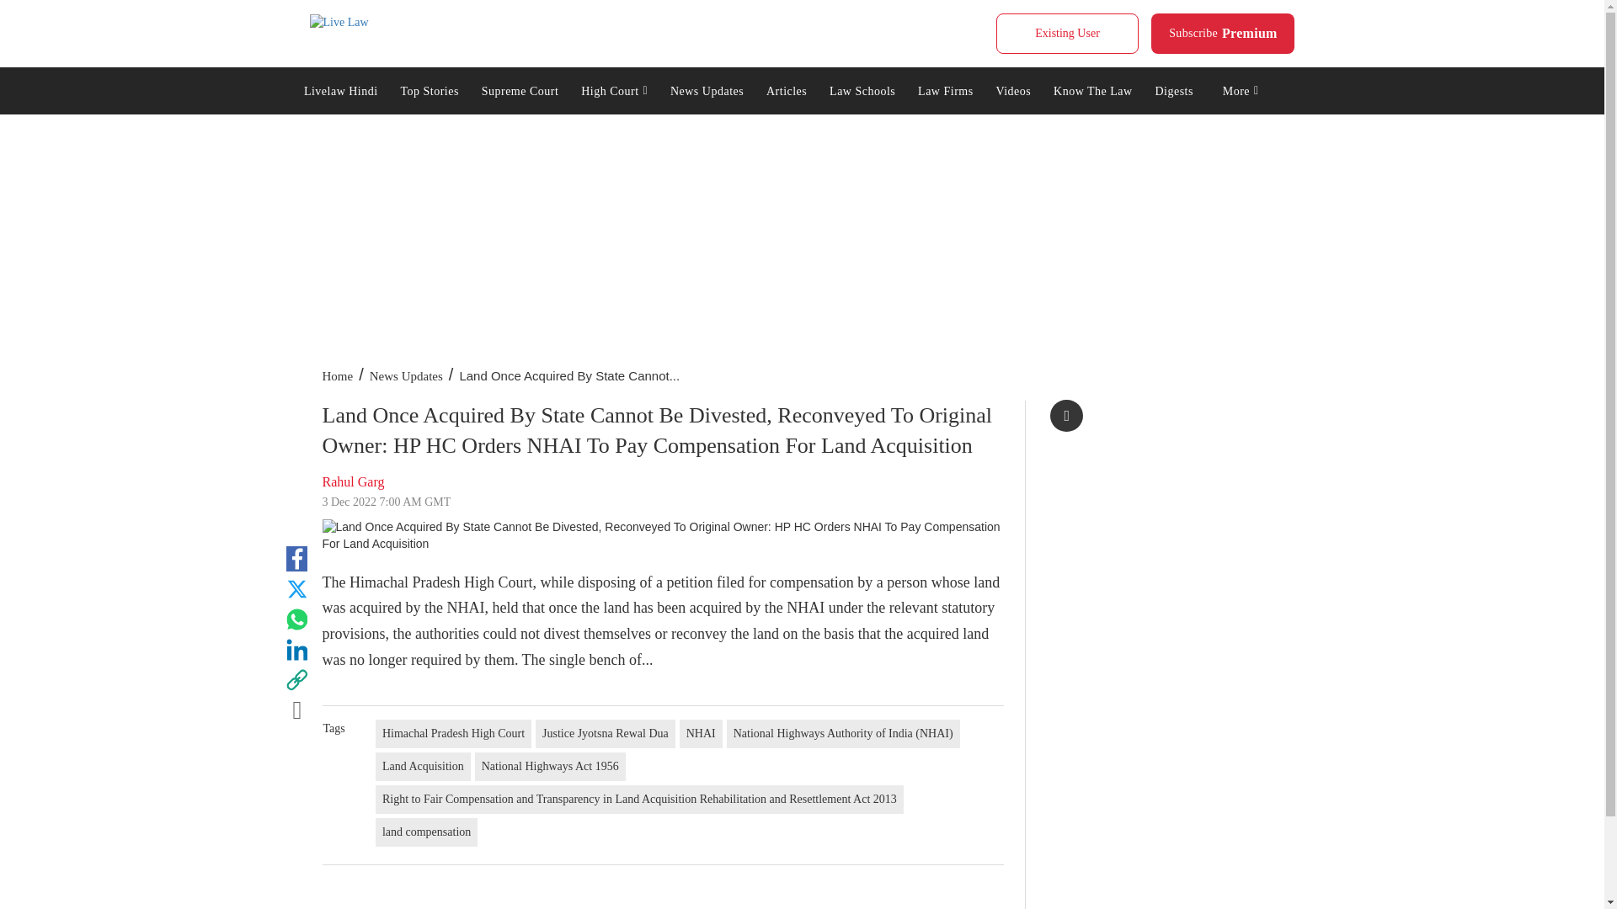  I want to click on Top Stories, so click(430, 89).